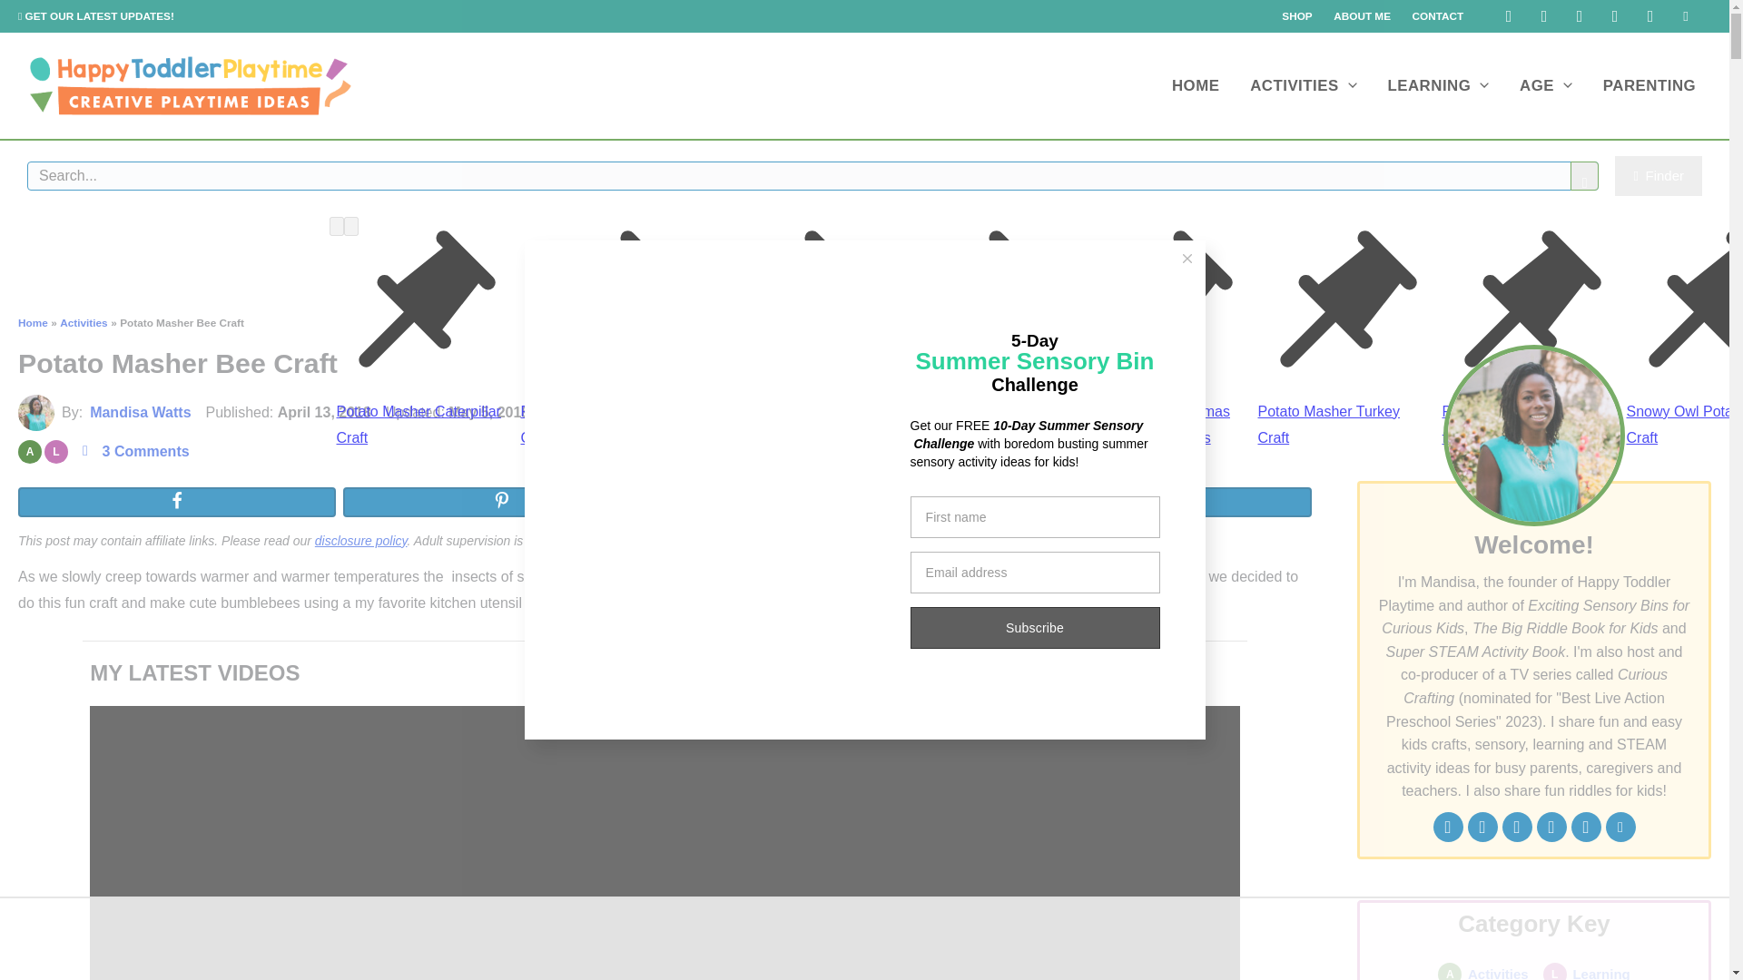  Describe the element at coordinates (140, 412) in the screenshot. I see `Posts by Mandisa Watts` at that location.